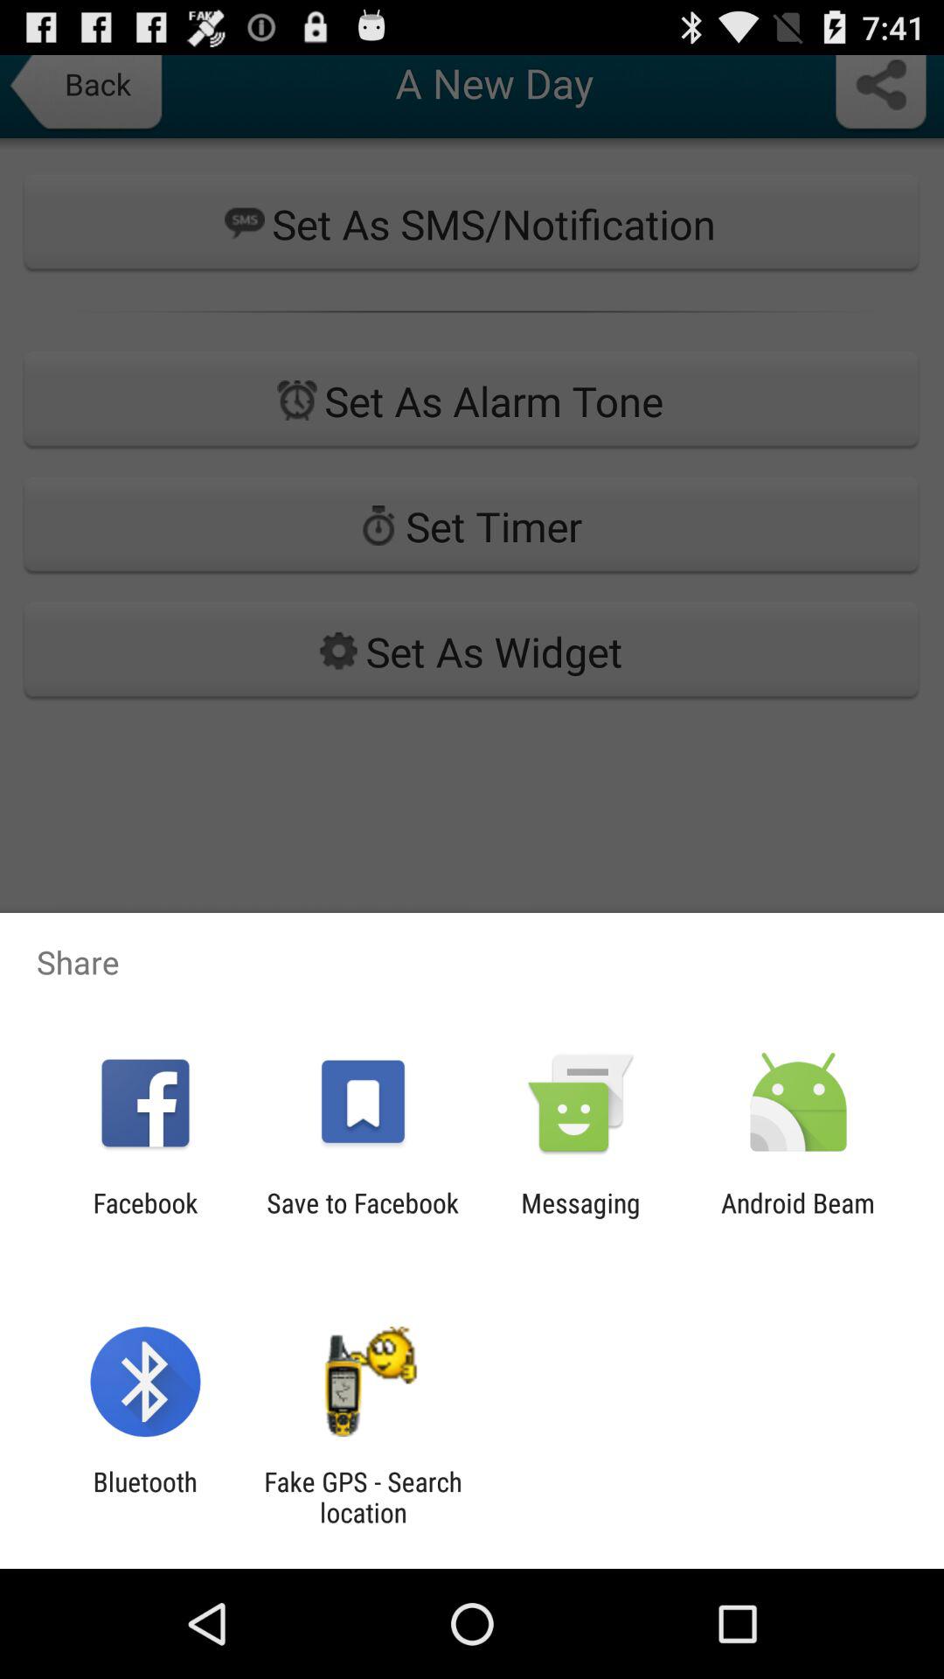 This screenshot has width=944, height=1679. I want to click on turn off the app next to the messaging item, so click(362, 1218).